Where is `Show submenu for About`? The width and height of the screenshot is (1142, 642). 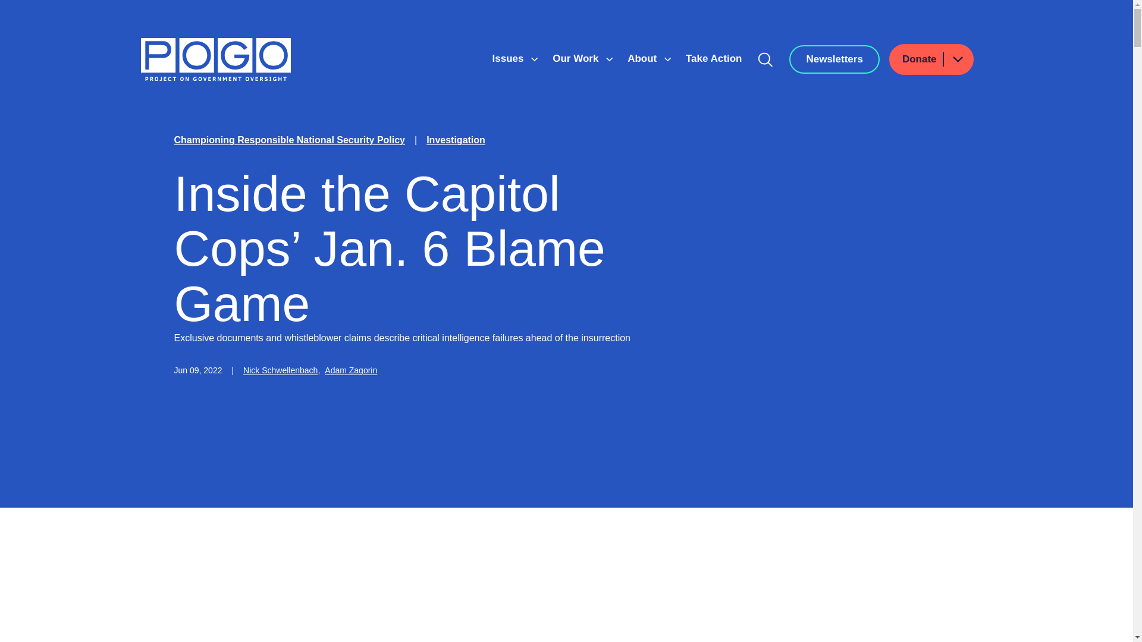
Show submenu for About is located at coordinates (667, 59).